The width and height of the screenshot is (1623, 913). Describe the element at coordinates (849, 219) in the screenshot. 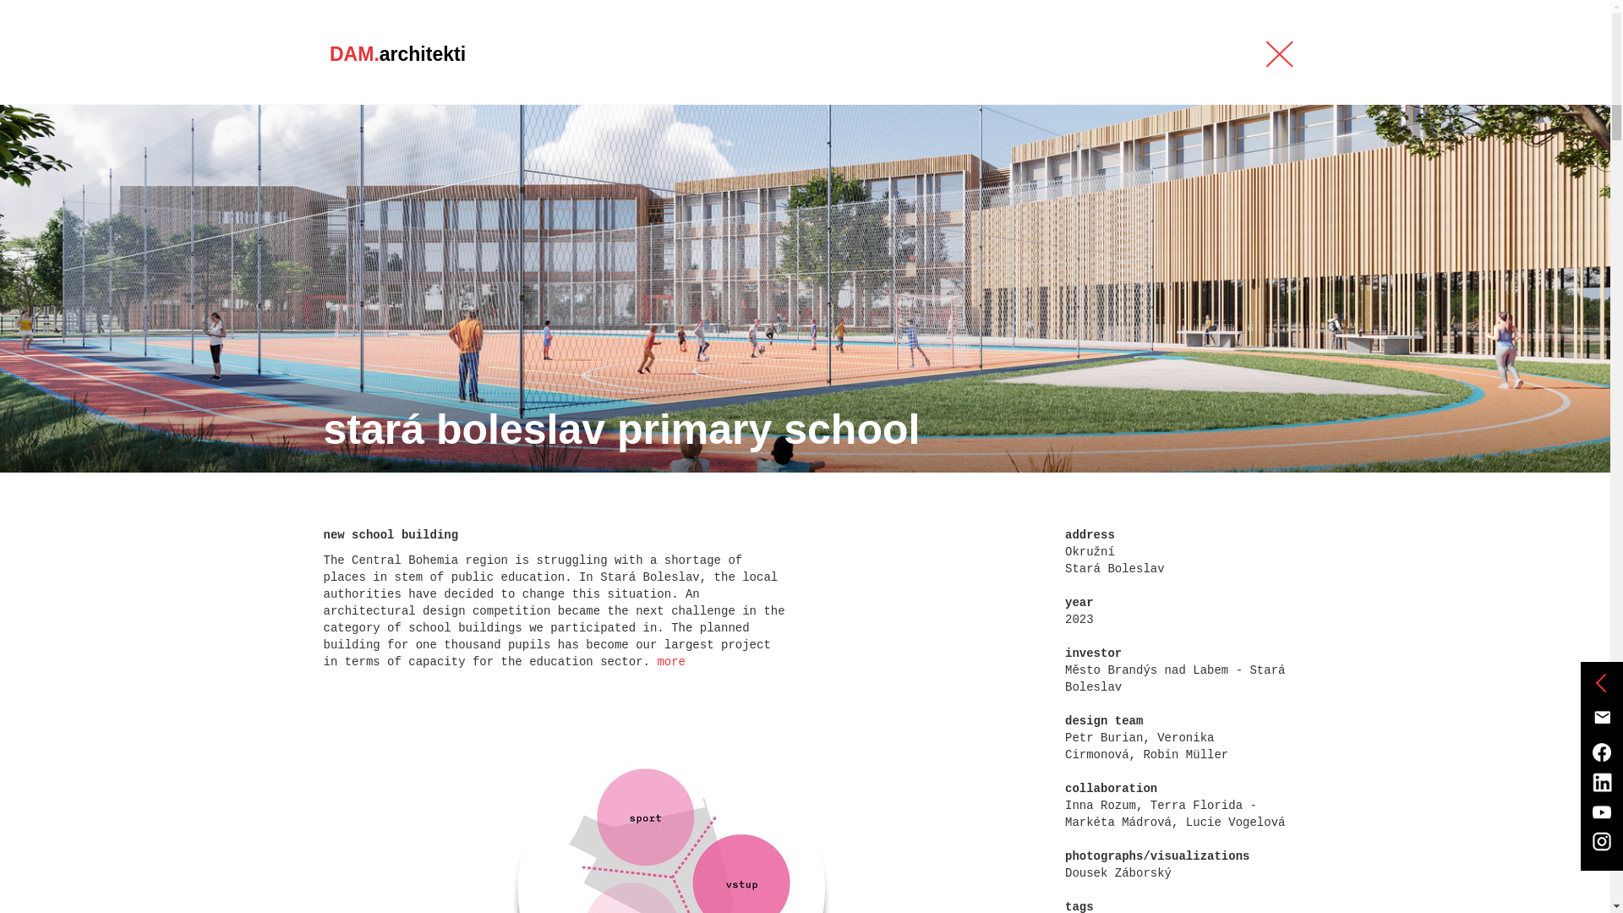

I see `small` at that location.